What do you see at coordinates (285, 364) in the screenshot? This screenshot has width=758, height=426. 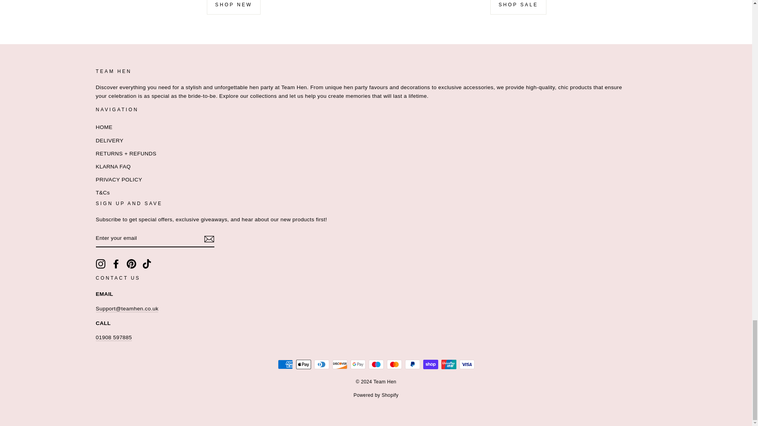 I see `American Express` at bounding box center [285, 364].